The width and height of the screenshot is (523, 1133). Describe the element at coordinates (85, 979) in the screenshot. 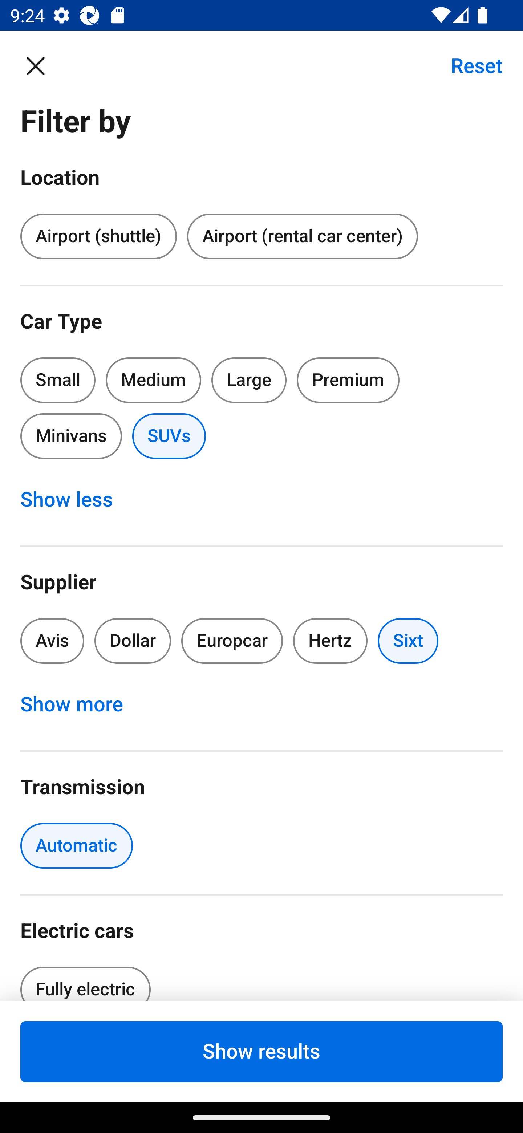

I see `Fully electric` at that location.